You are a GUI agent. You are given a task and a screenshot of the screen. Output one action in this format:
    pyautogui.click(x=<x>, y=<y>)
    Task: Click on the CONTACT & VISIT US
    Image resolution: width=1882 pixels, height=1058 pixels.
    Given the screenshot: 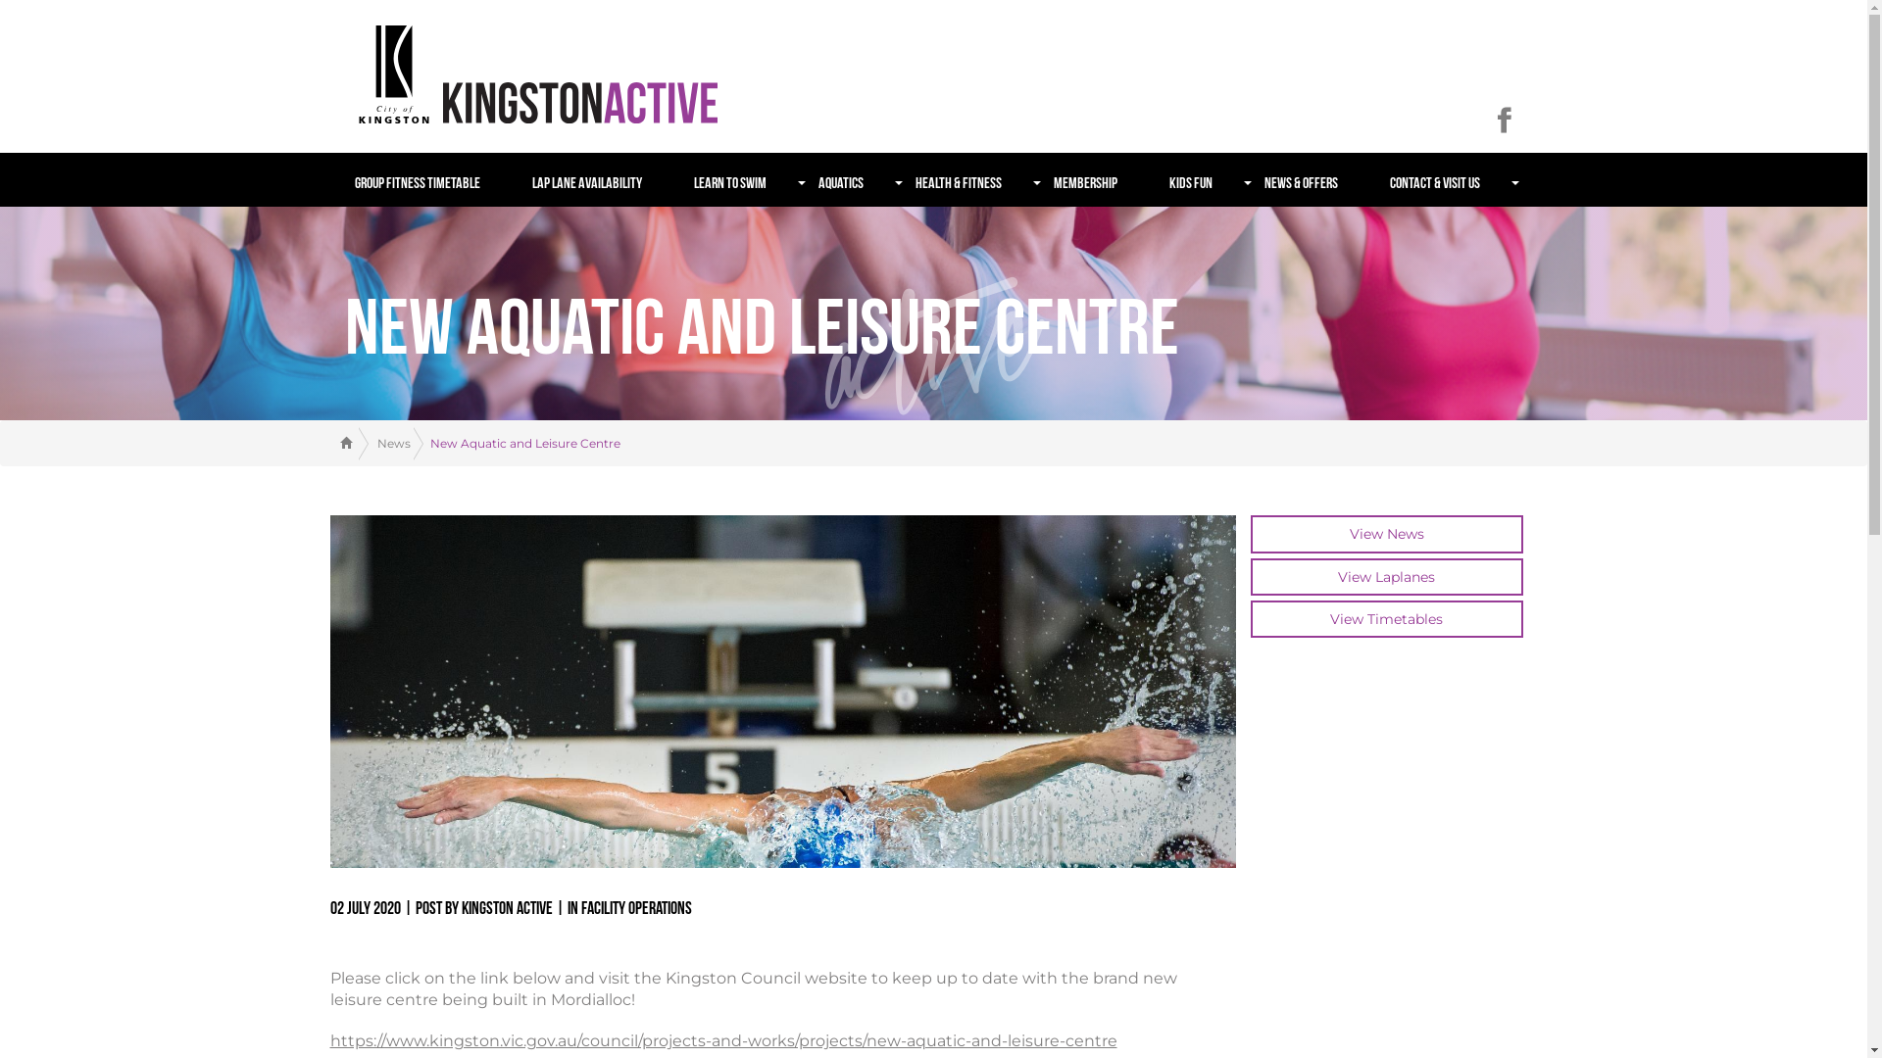 What is the action you would take?
    pyautogui.click(x=1451, y=180)
    